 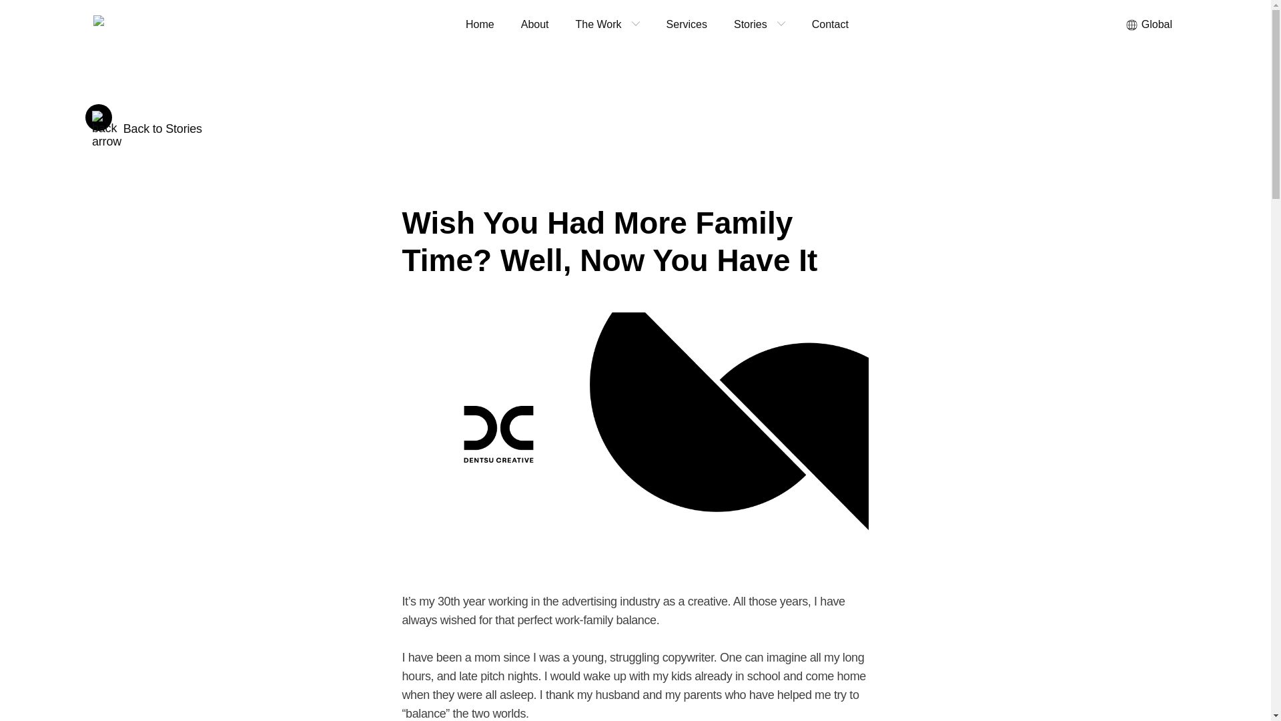 What do you see at coordinates (750, 25) in the screenshot?
I see `Stories` at bounding box center [750, 25].